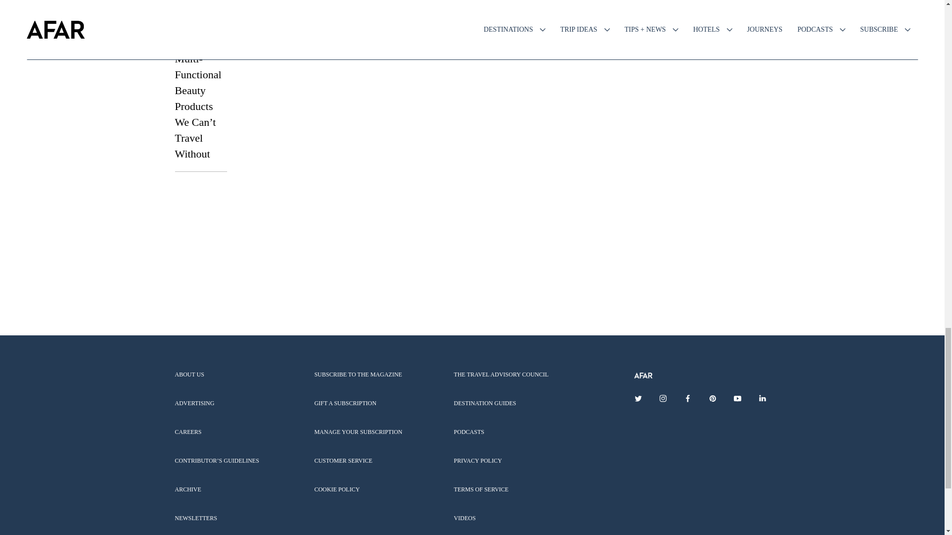  I want to click on 52 Unexpected Places to Go in the USA, so click(200, 7).